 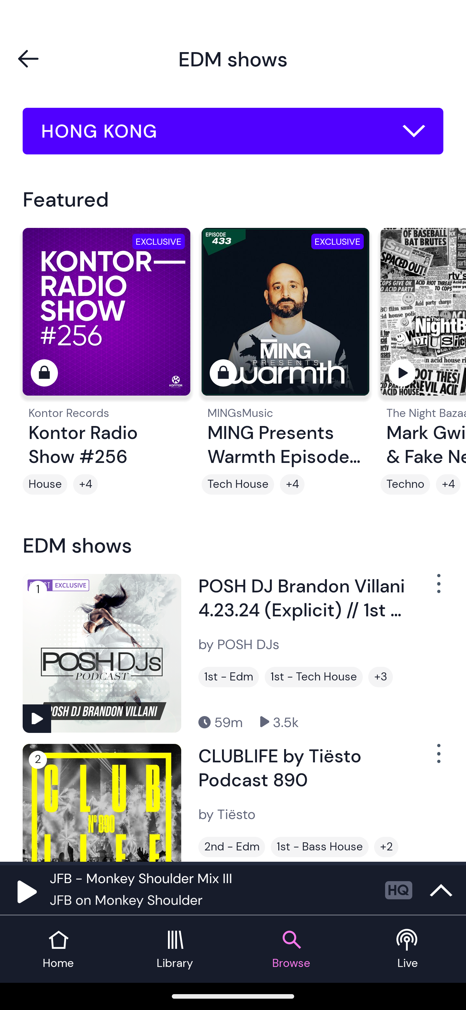 I want to click on Tech House, so click(x=238, y=485).